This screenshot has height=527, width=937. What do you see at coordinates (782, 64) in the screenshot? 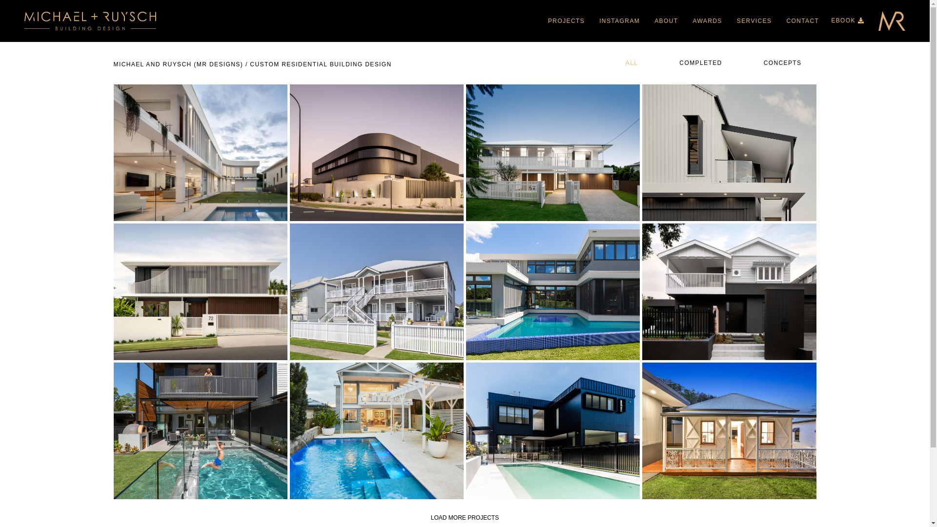
I see `CONCEPTS` at bounding box center [782, 64].